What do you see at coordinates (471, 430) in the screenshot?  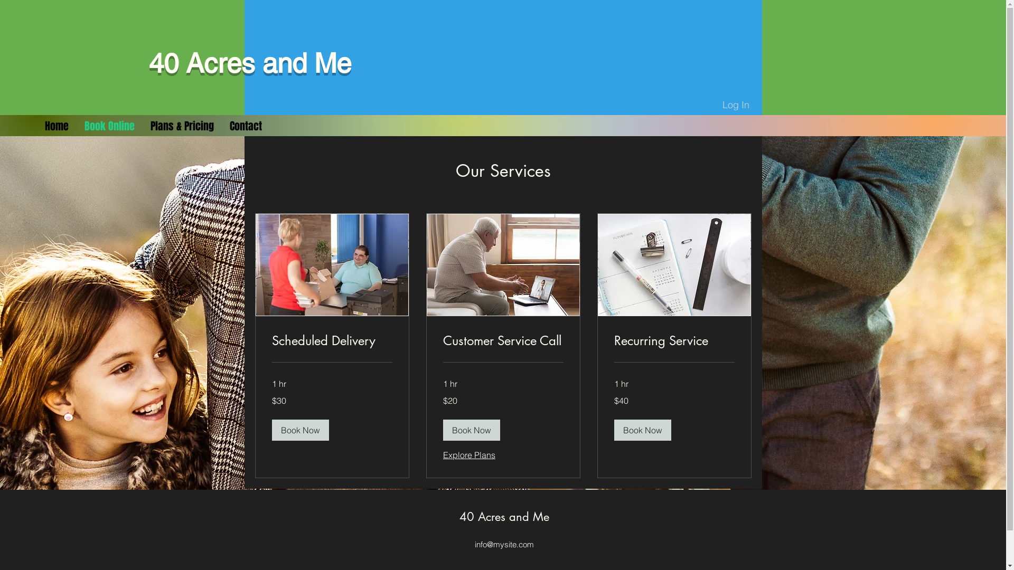 I see `Book Now` at bounding box center [471, 430].